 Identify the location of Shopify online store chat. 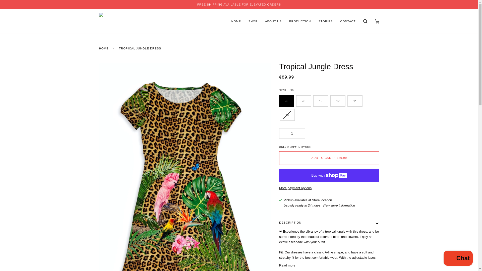
(458, 259).